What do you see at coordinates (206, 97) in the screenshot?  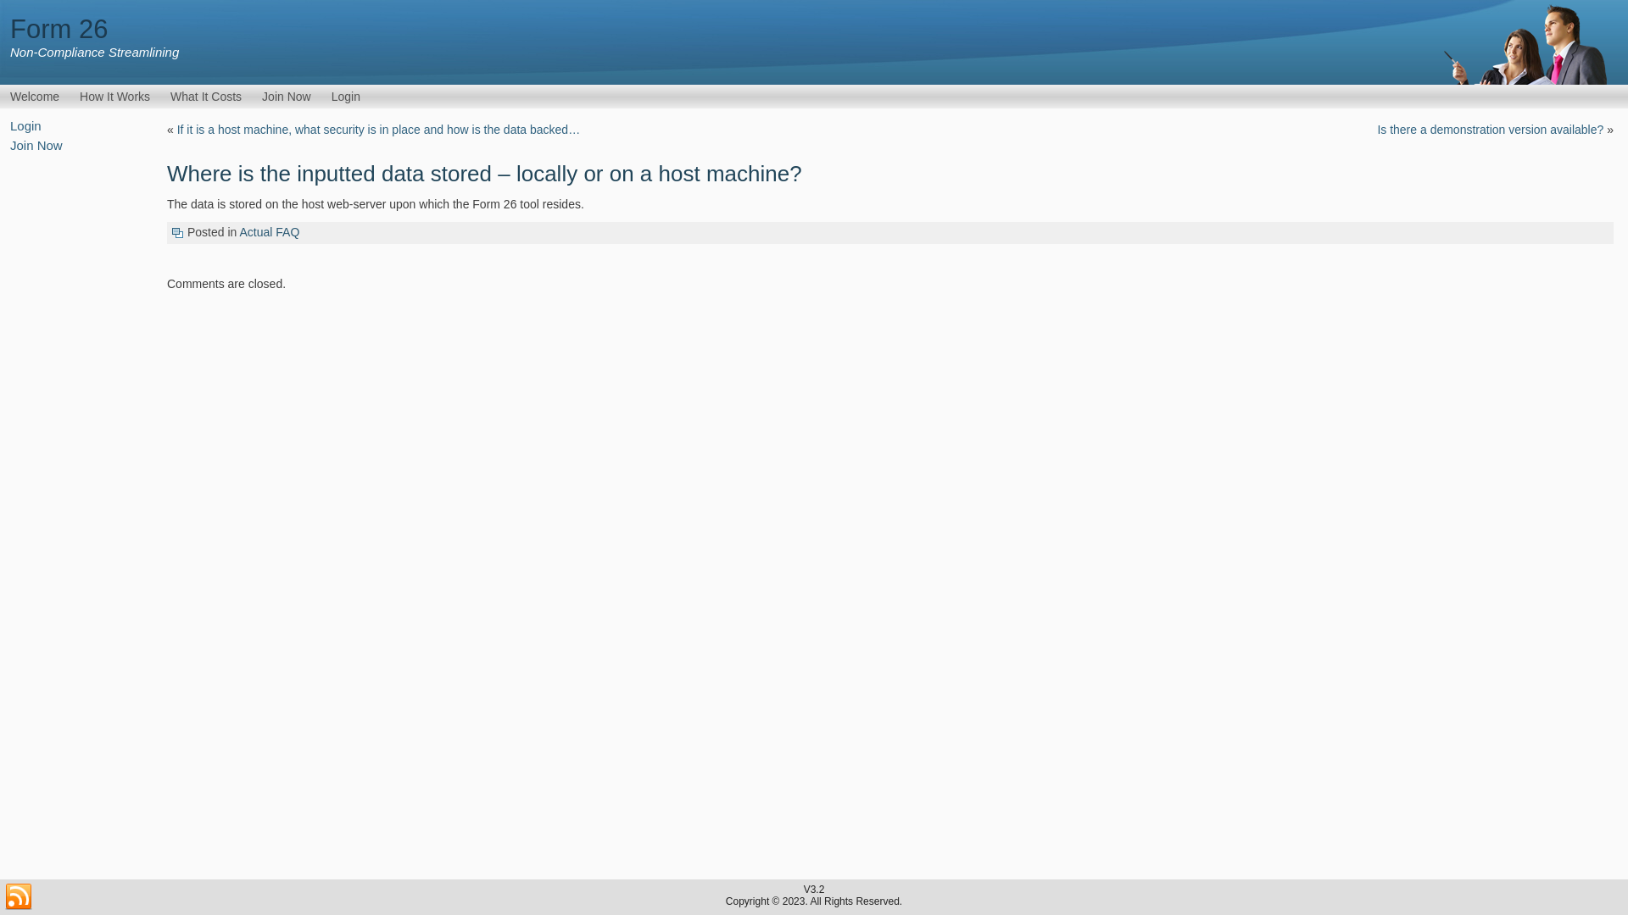 I see `What It Costs` at bounding box center [206, 97].